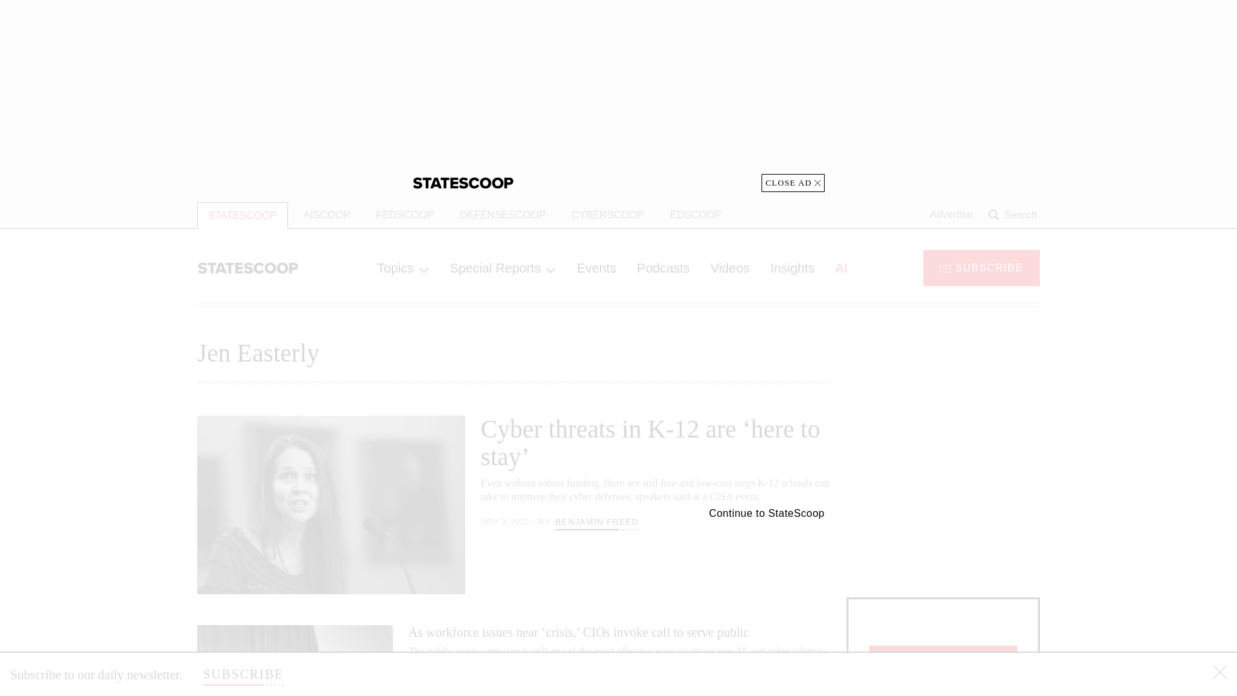 This screenshot has width=1237, height=696. Describe the element at coordinates (503, 267) in the screenshot. I see `Special Reports` at that location.